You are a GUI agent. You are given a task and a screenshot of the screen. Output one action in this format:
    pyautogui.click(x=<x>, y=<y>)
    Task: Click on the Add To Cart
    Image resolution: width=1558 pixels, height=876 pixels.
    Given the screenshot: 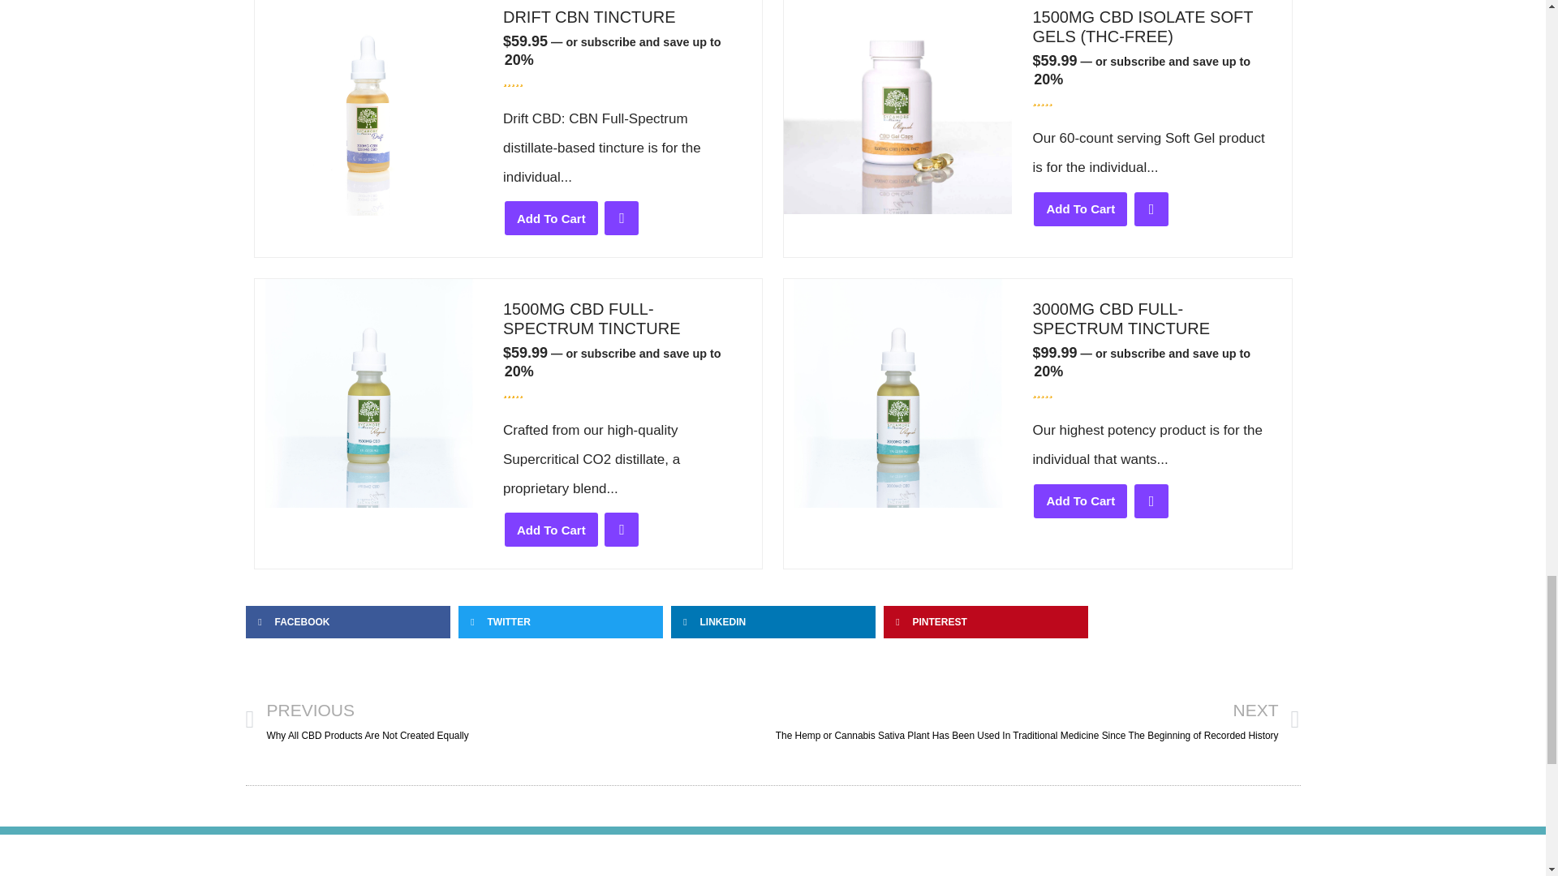 What is the action you would take?
    pyautogui.click(x=1080, y=208)
    